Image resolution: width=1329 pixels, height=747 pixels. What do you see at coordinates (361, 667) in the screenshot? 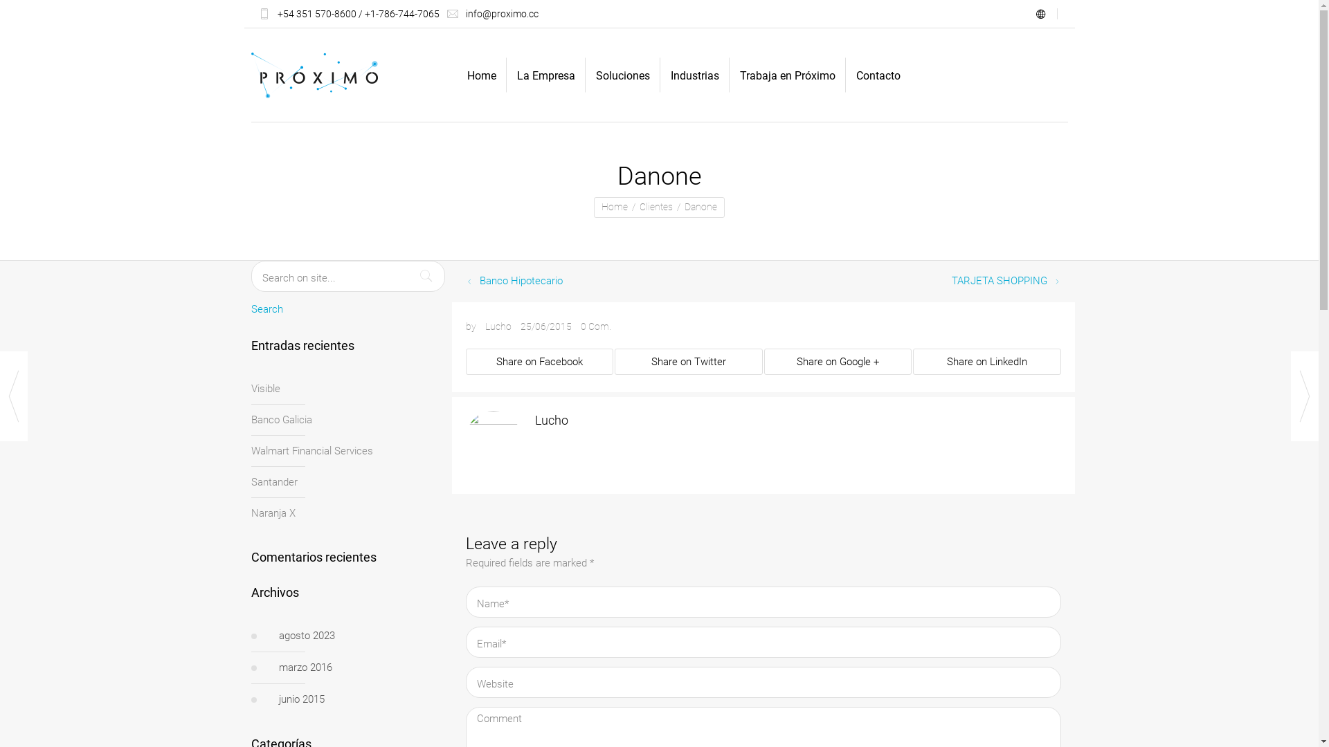
I see `marzo 2016` at bounding box center [361, 667].